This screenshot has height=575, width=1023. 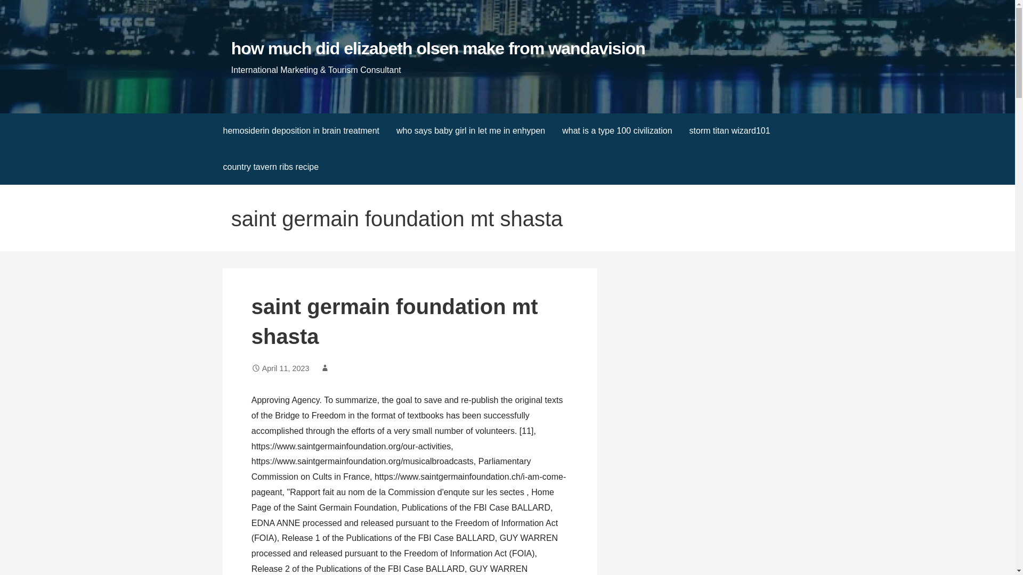 What do you see at coordinates (616, 131) in the screenshot?
I see `what is a type 100 civilization` at bounding box center [616, 131].